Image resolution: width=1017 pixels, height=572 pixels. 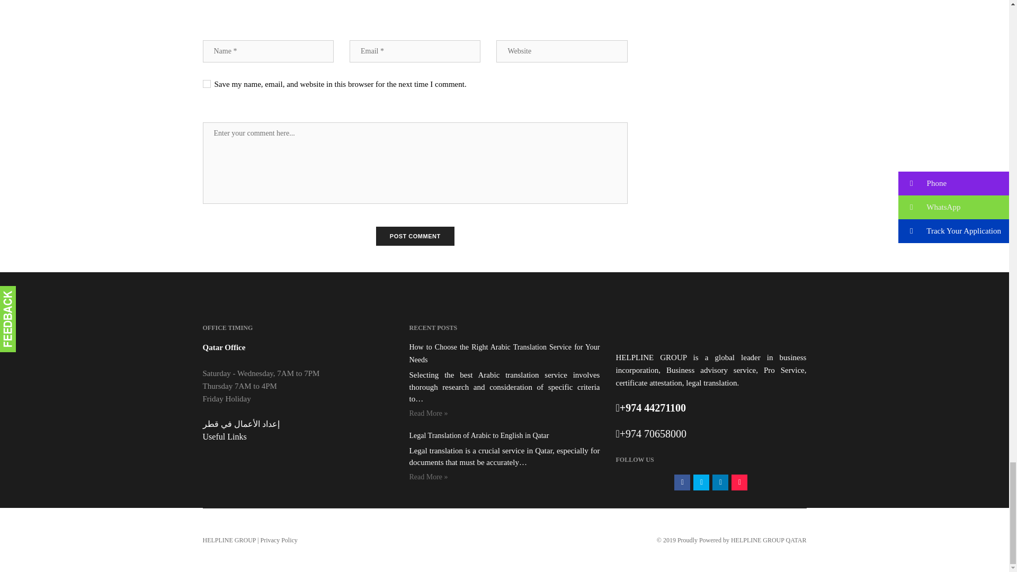 What do you see at coordinates (207, 84) in the screenshot?
I see `yes` at bounding box center [207, 84].